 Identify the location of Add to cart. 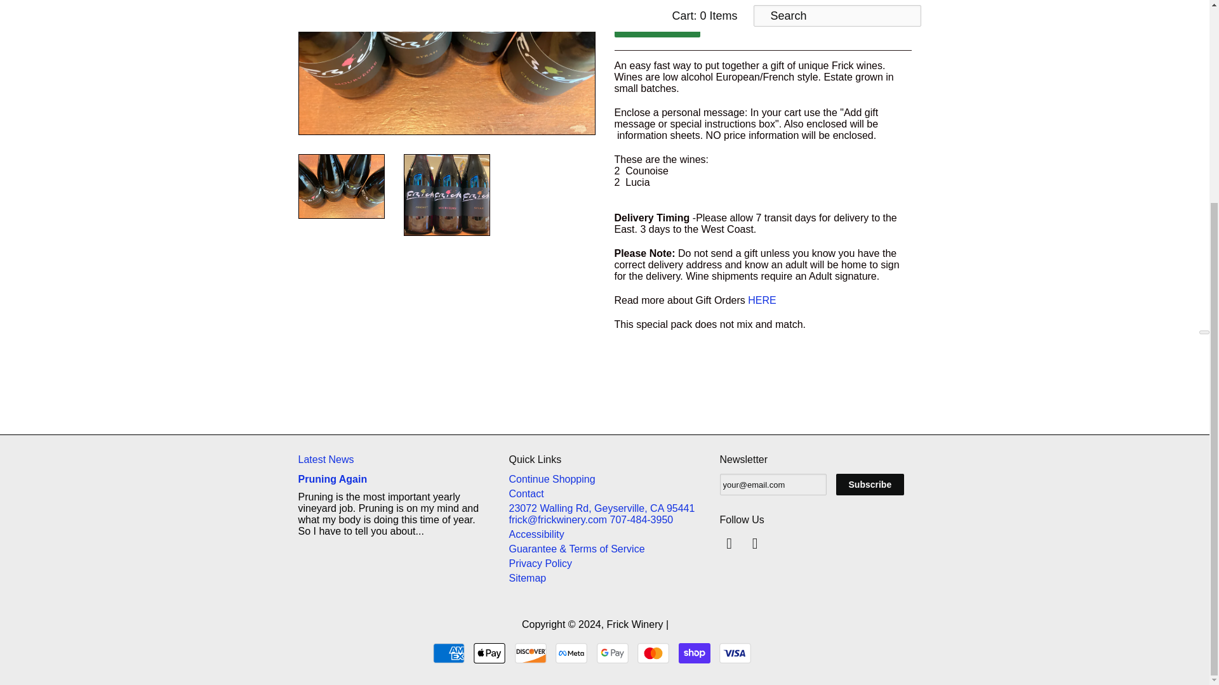
(656, 25).